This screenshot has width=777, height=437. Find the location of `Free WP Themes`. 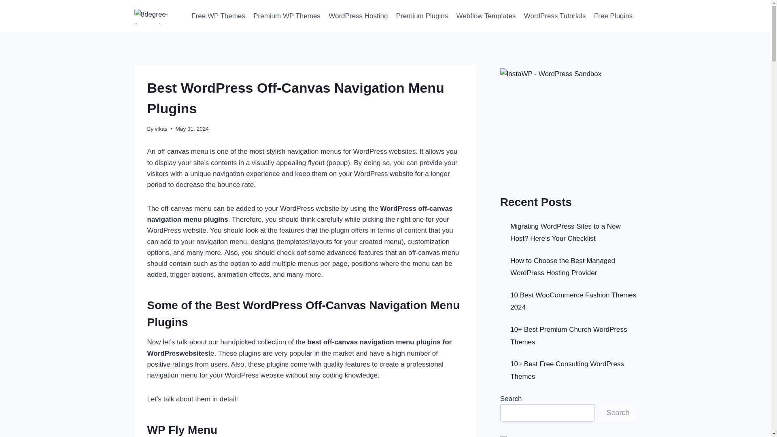

Free WP Themes is located at coordinates (218, 16).